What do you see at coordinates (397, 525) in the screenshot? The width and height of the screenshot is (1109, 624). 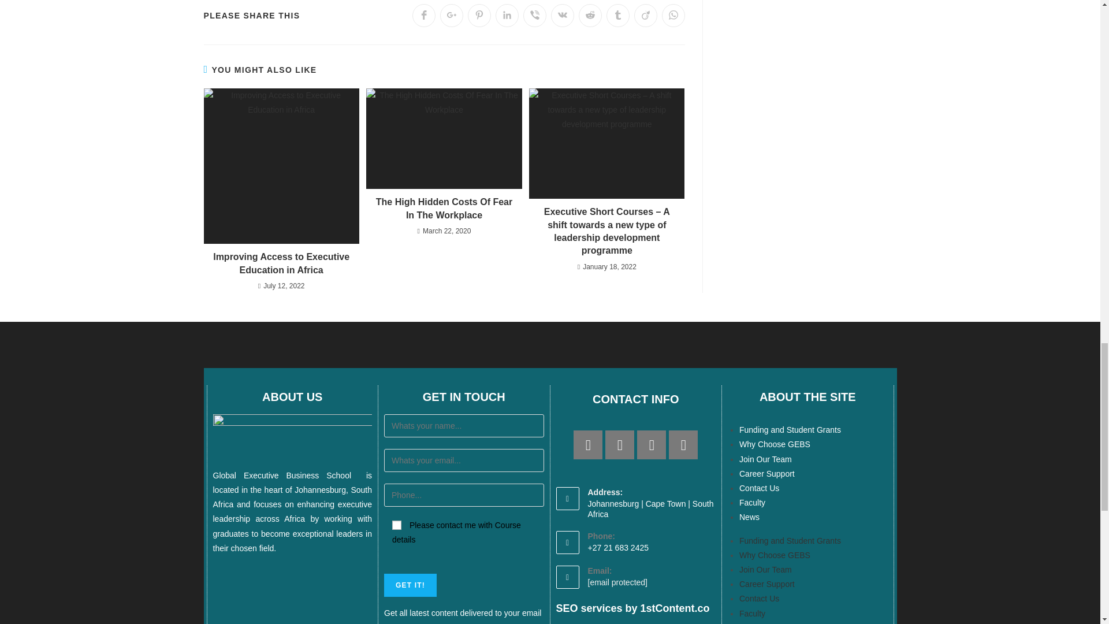 I see `Please contact me with Course details` at bounding box center [397, 525].